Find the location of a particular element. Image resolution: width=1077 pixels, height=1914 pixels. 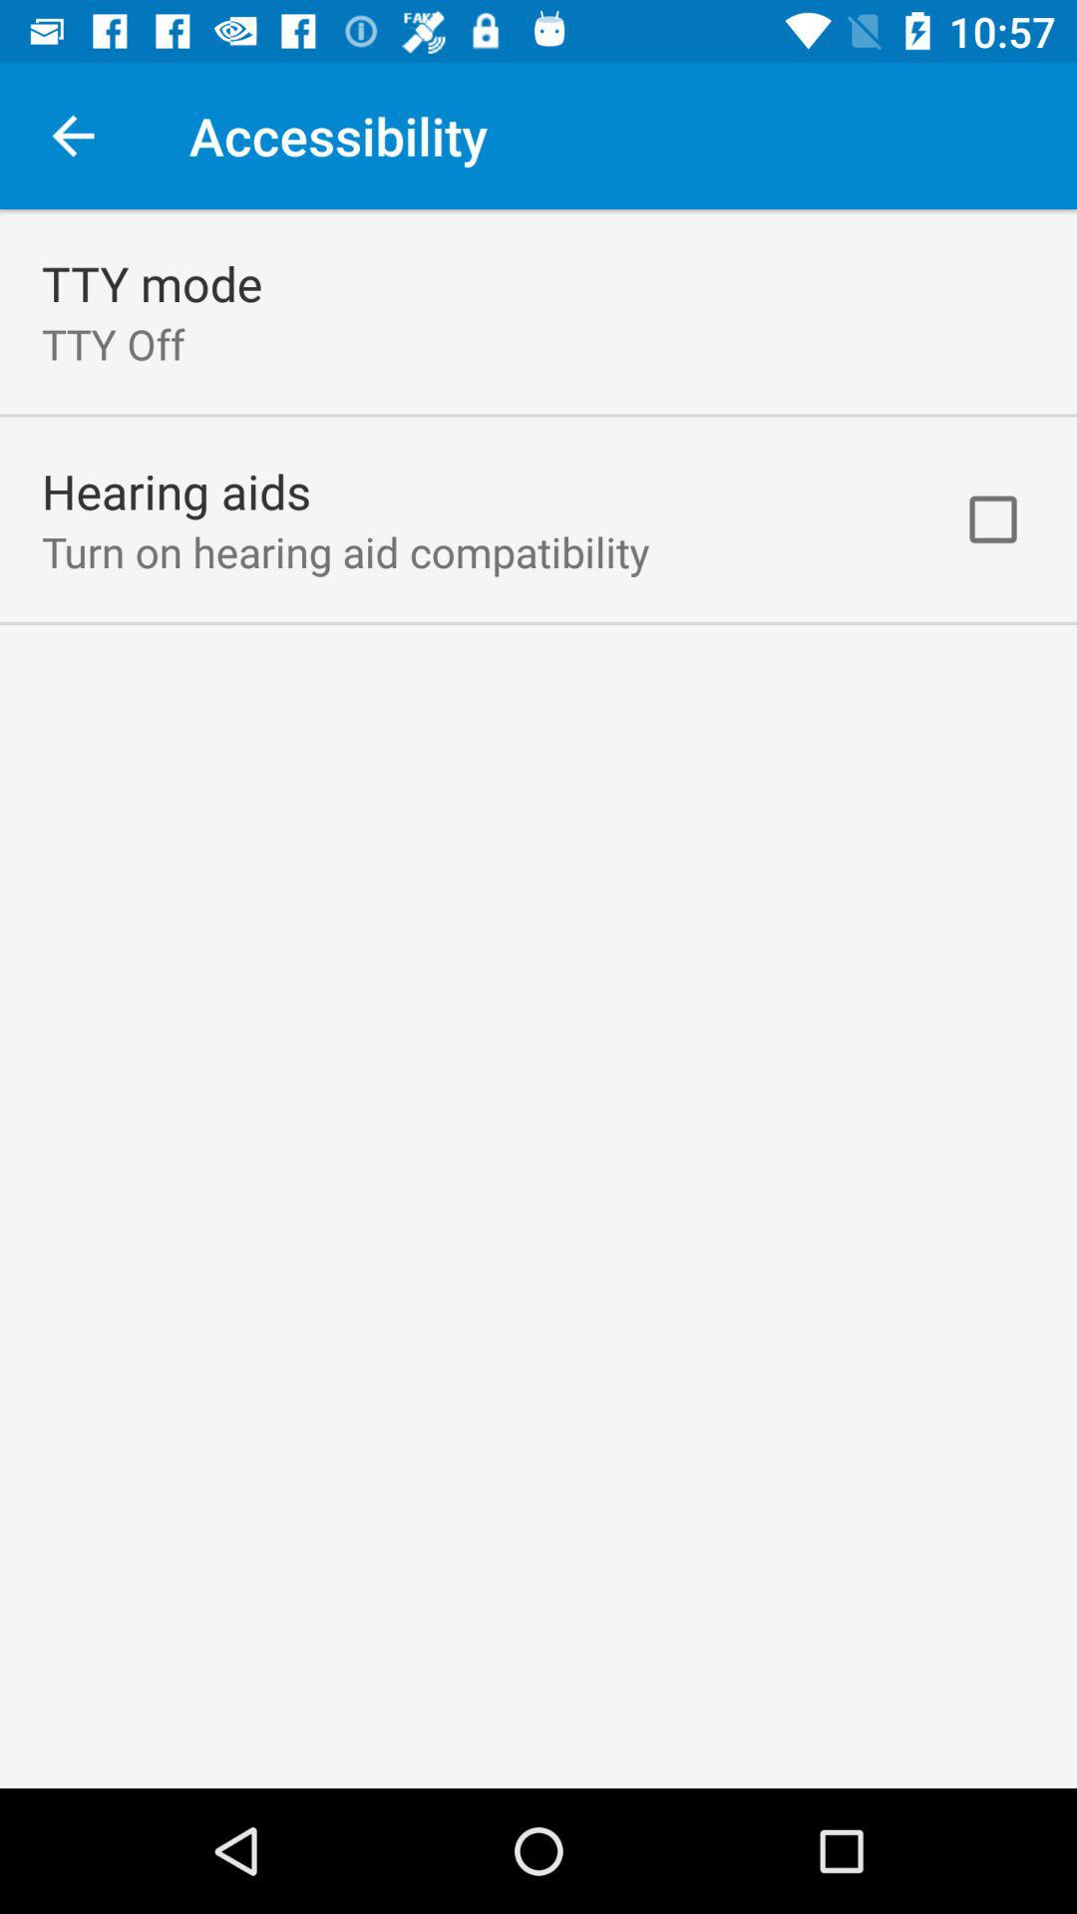

launch item next to the turn on hearing item is located at coordinates (993, 519).